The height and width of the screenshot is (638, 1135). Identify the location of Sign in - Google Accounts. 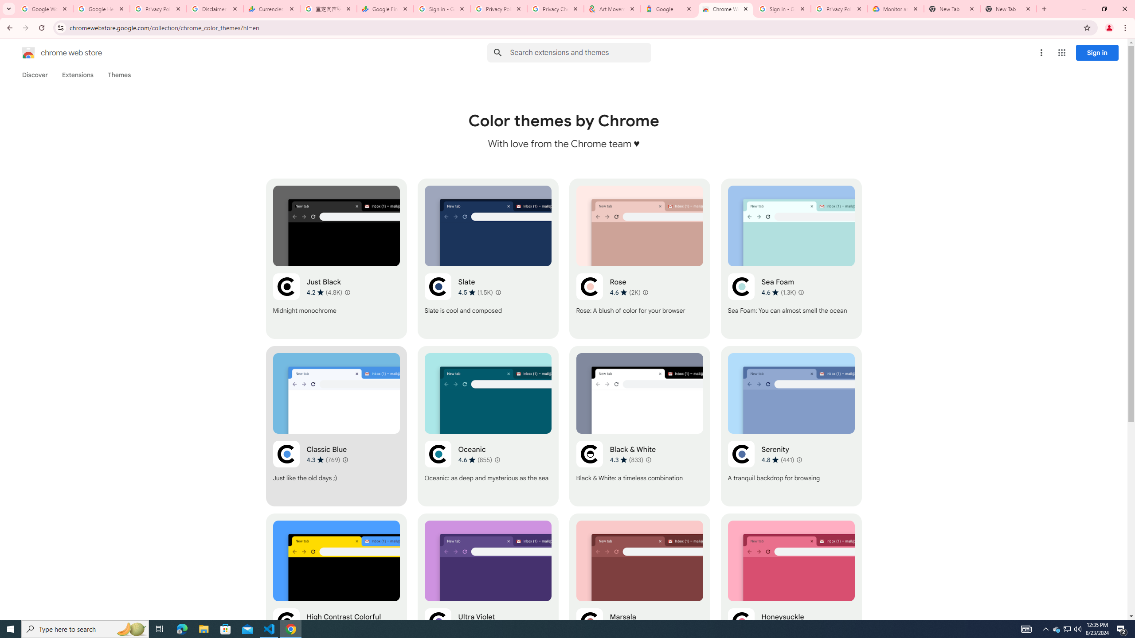
(442, 9).